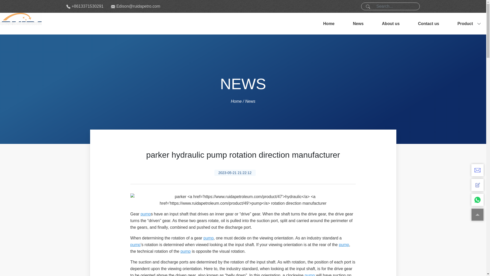 The image size is (490, 276). I want to click on Contact us, so click(429, 24).